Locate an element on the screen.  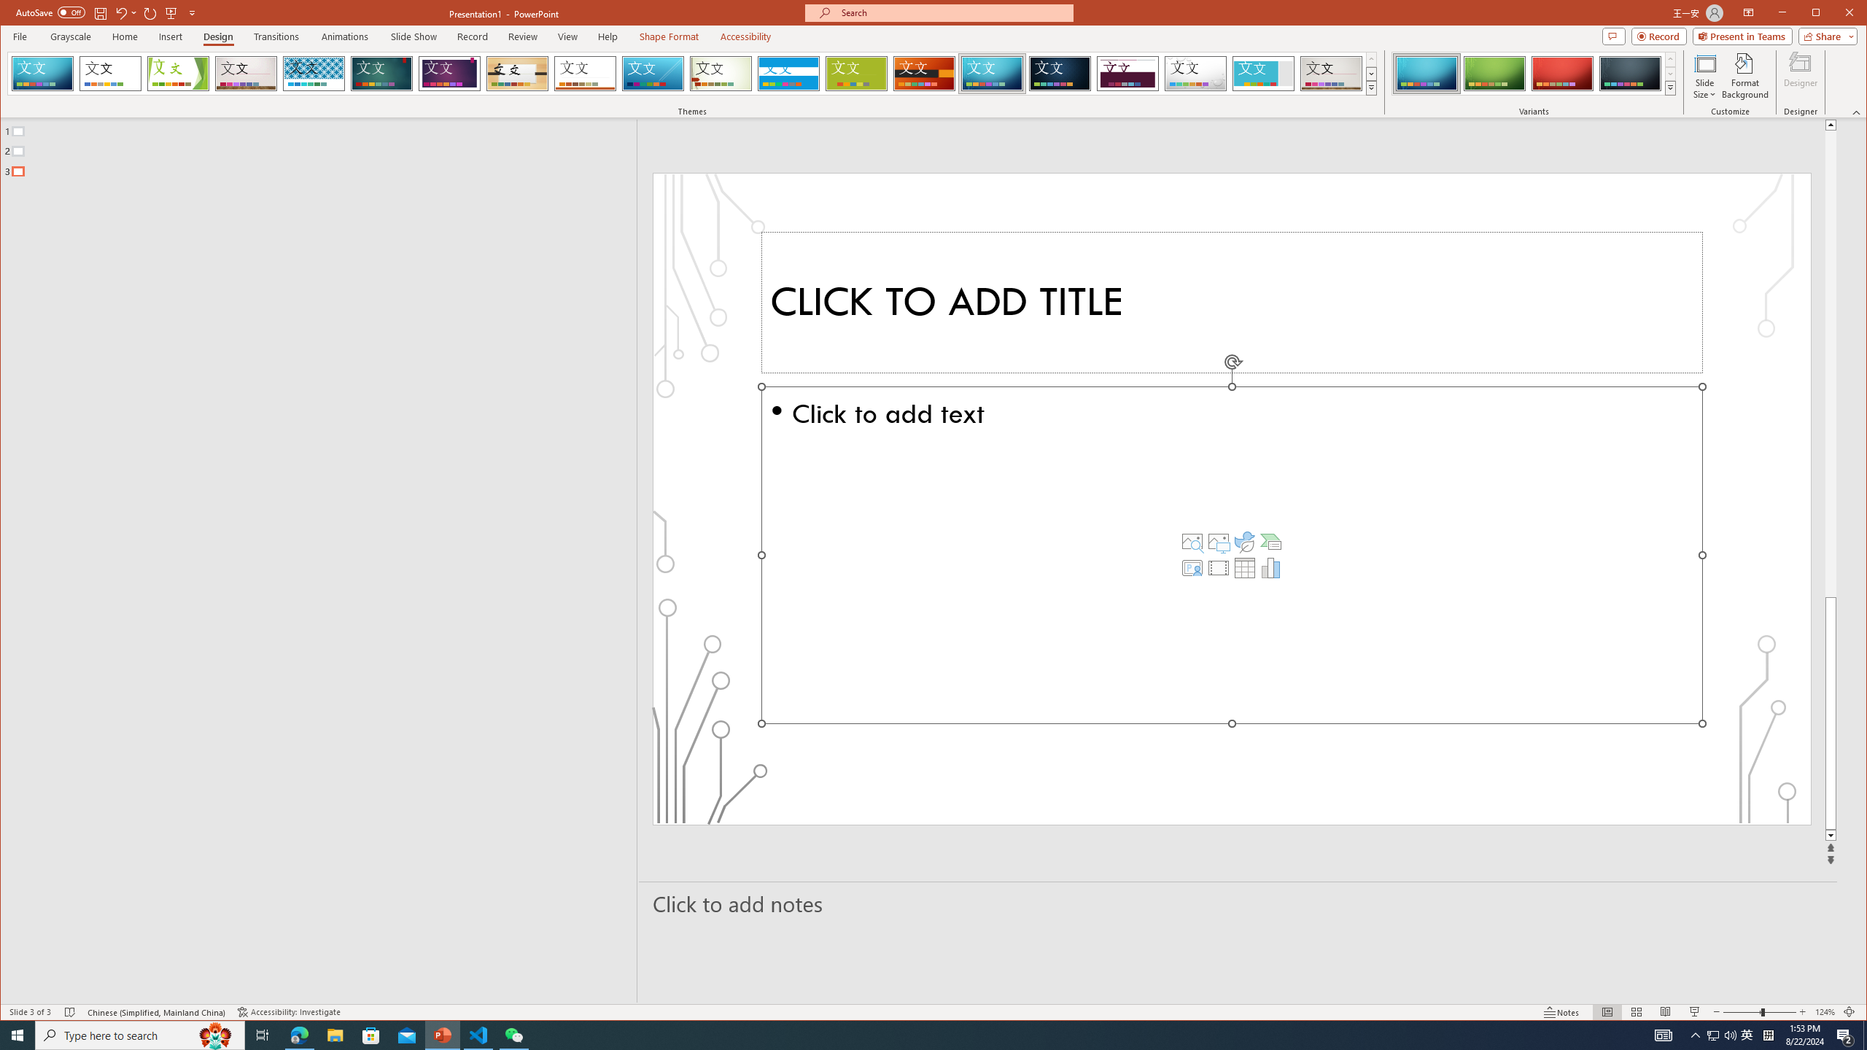
Berlin is located at coordinates (924, 74).